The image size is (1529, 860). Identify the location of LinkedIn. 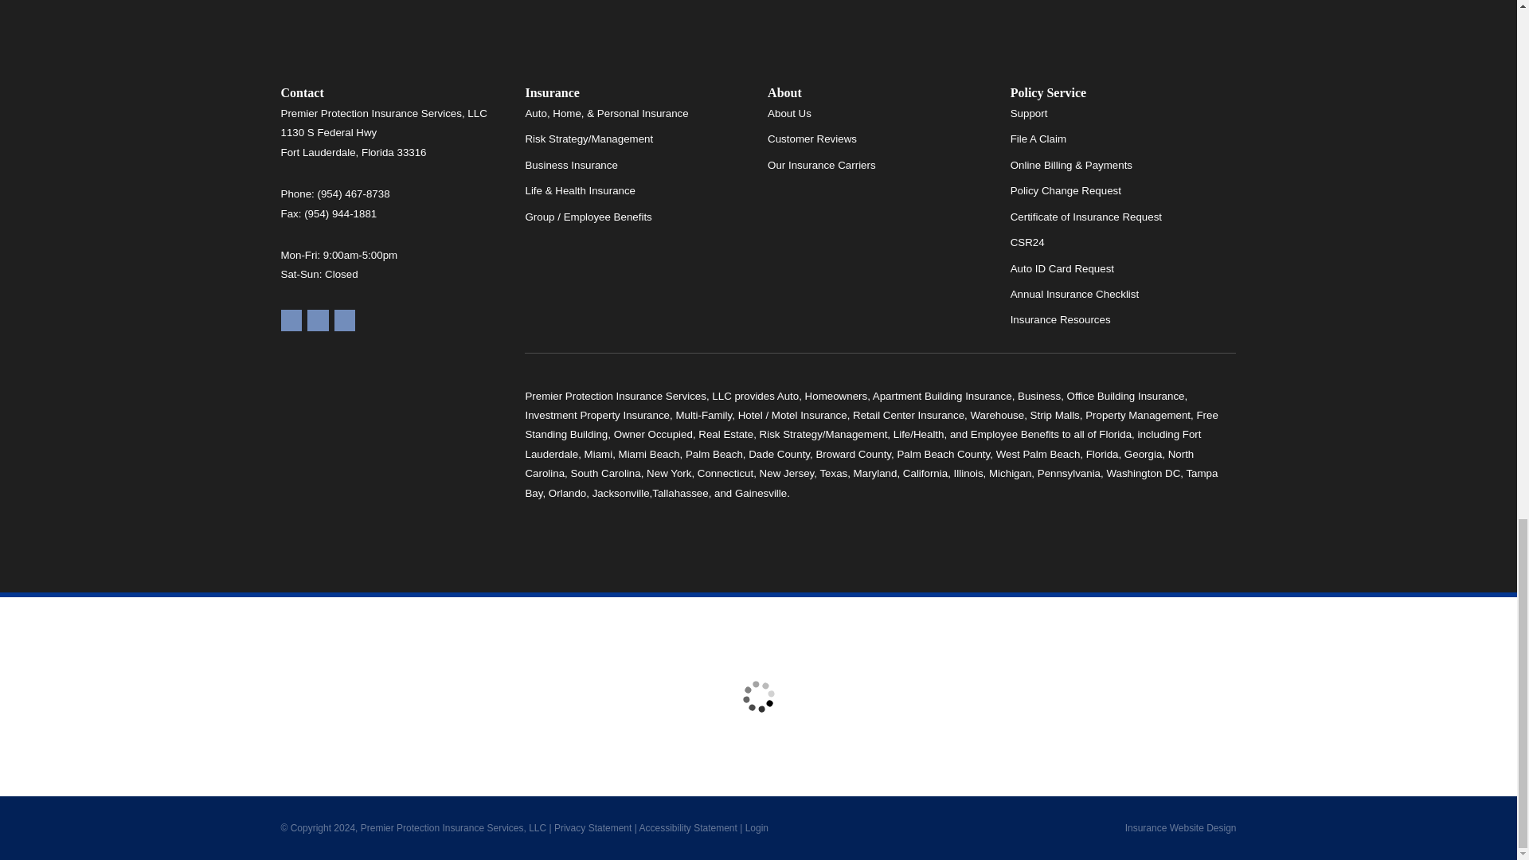
(346, 320).